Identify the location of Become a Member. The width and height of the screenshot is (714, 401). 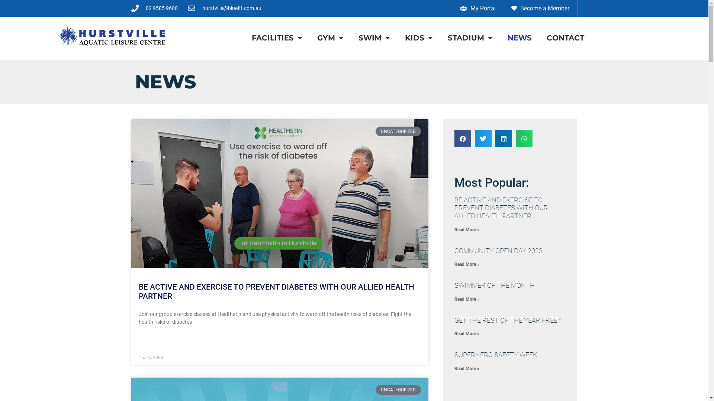
(540, 8).